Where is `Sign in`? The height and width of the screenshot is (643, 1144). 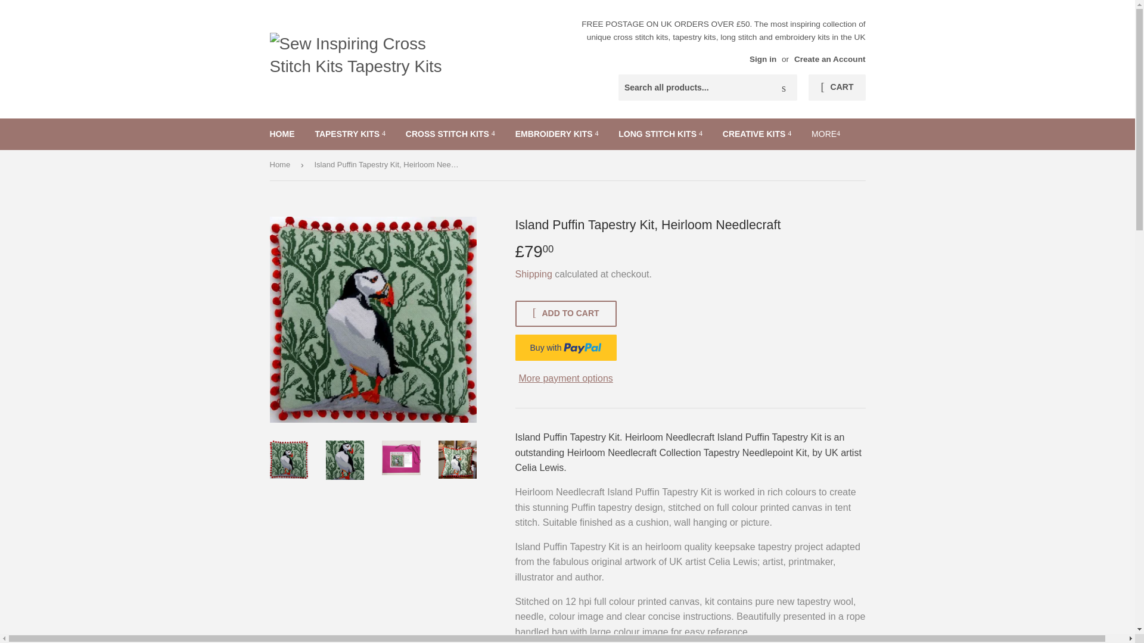
Sign in is located at coordinates (763, 58).